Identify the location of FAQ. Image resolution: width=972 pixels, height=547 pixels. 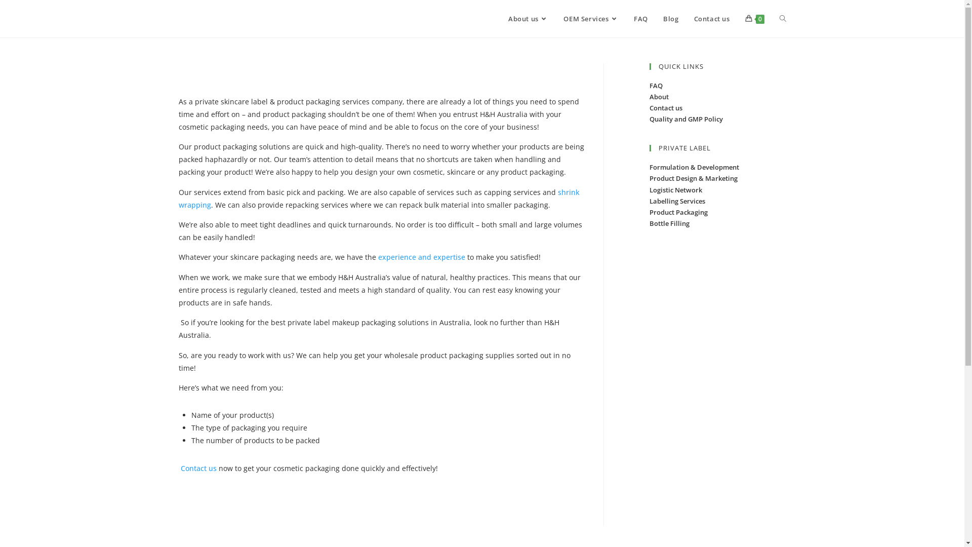
(641, 19).